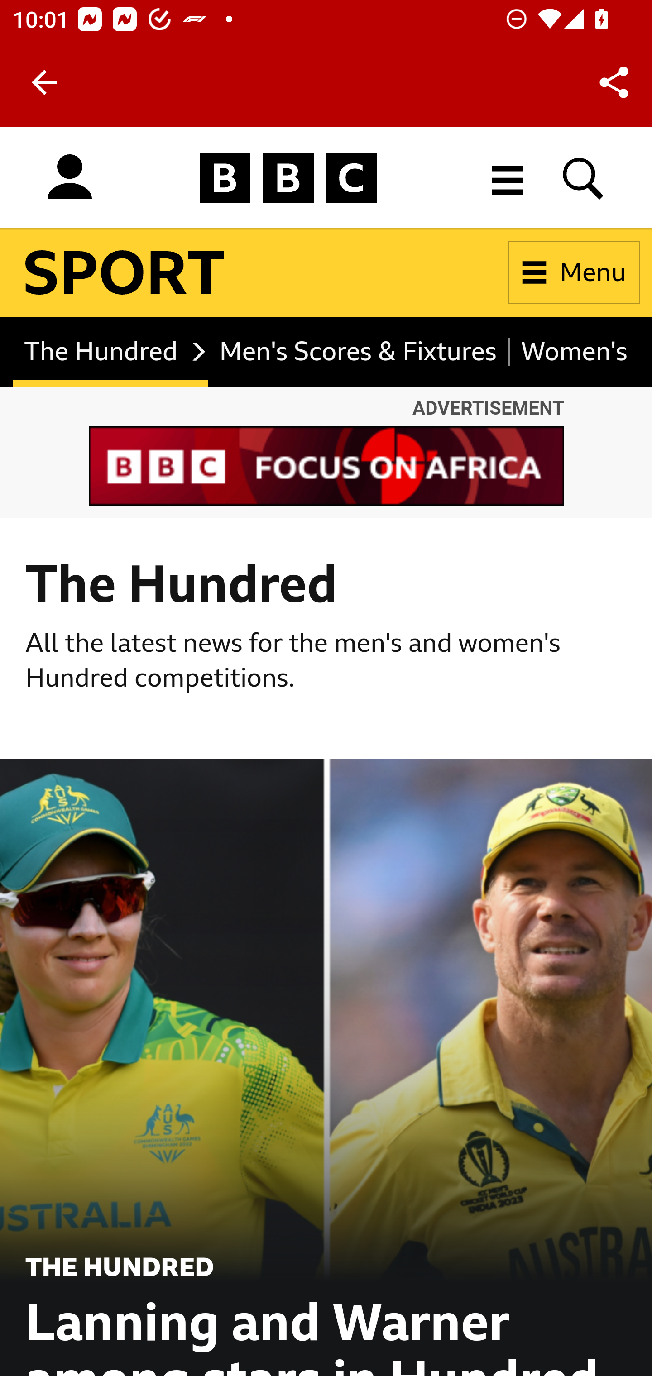  What do you see at coordinates (110, 351) in the screenshot?
I see `The Hundred` at bounding box center [110, 351].